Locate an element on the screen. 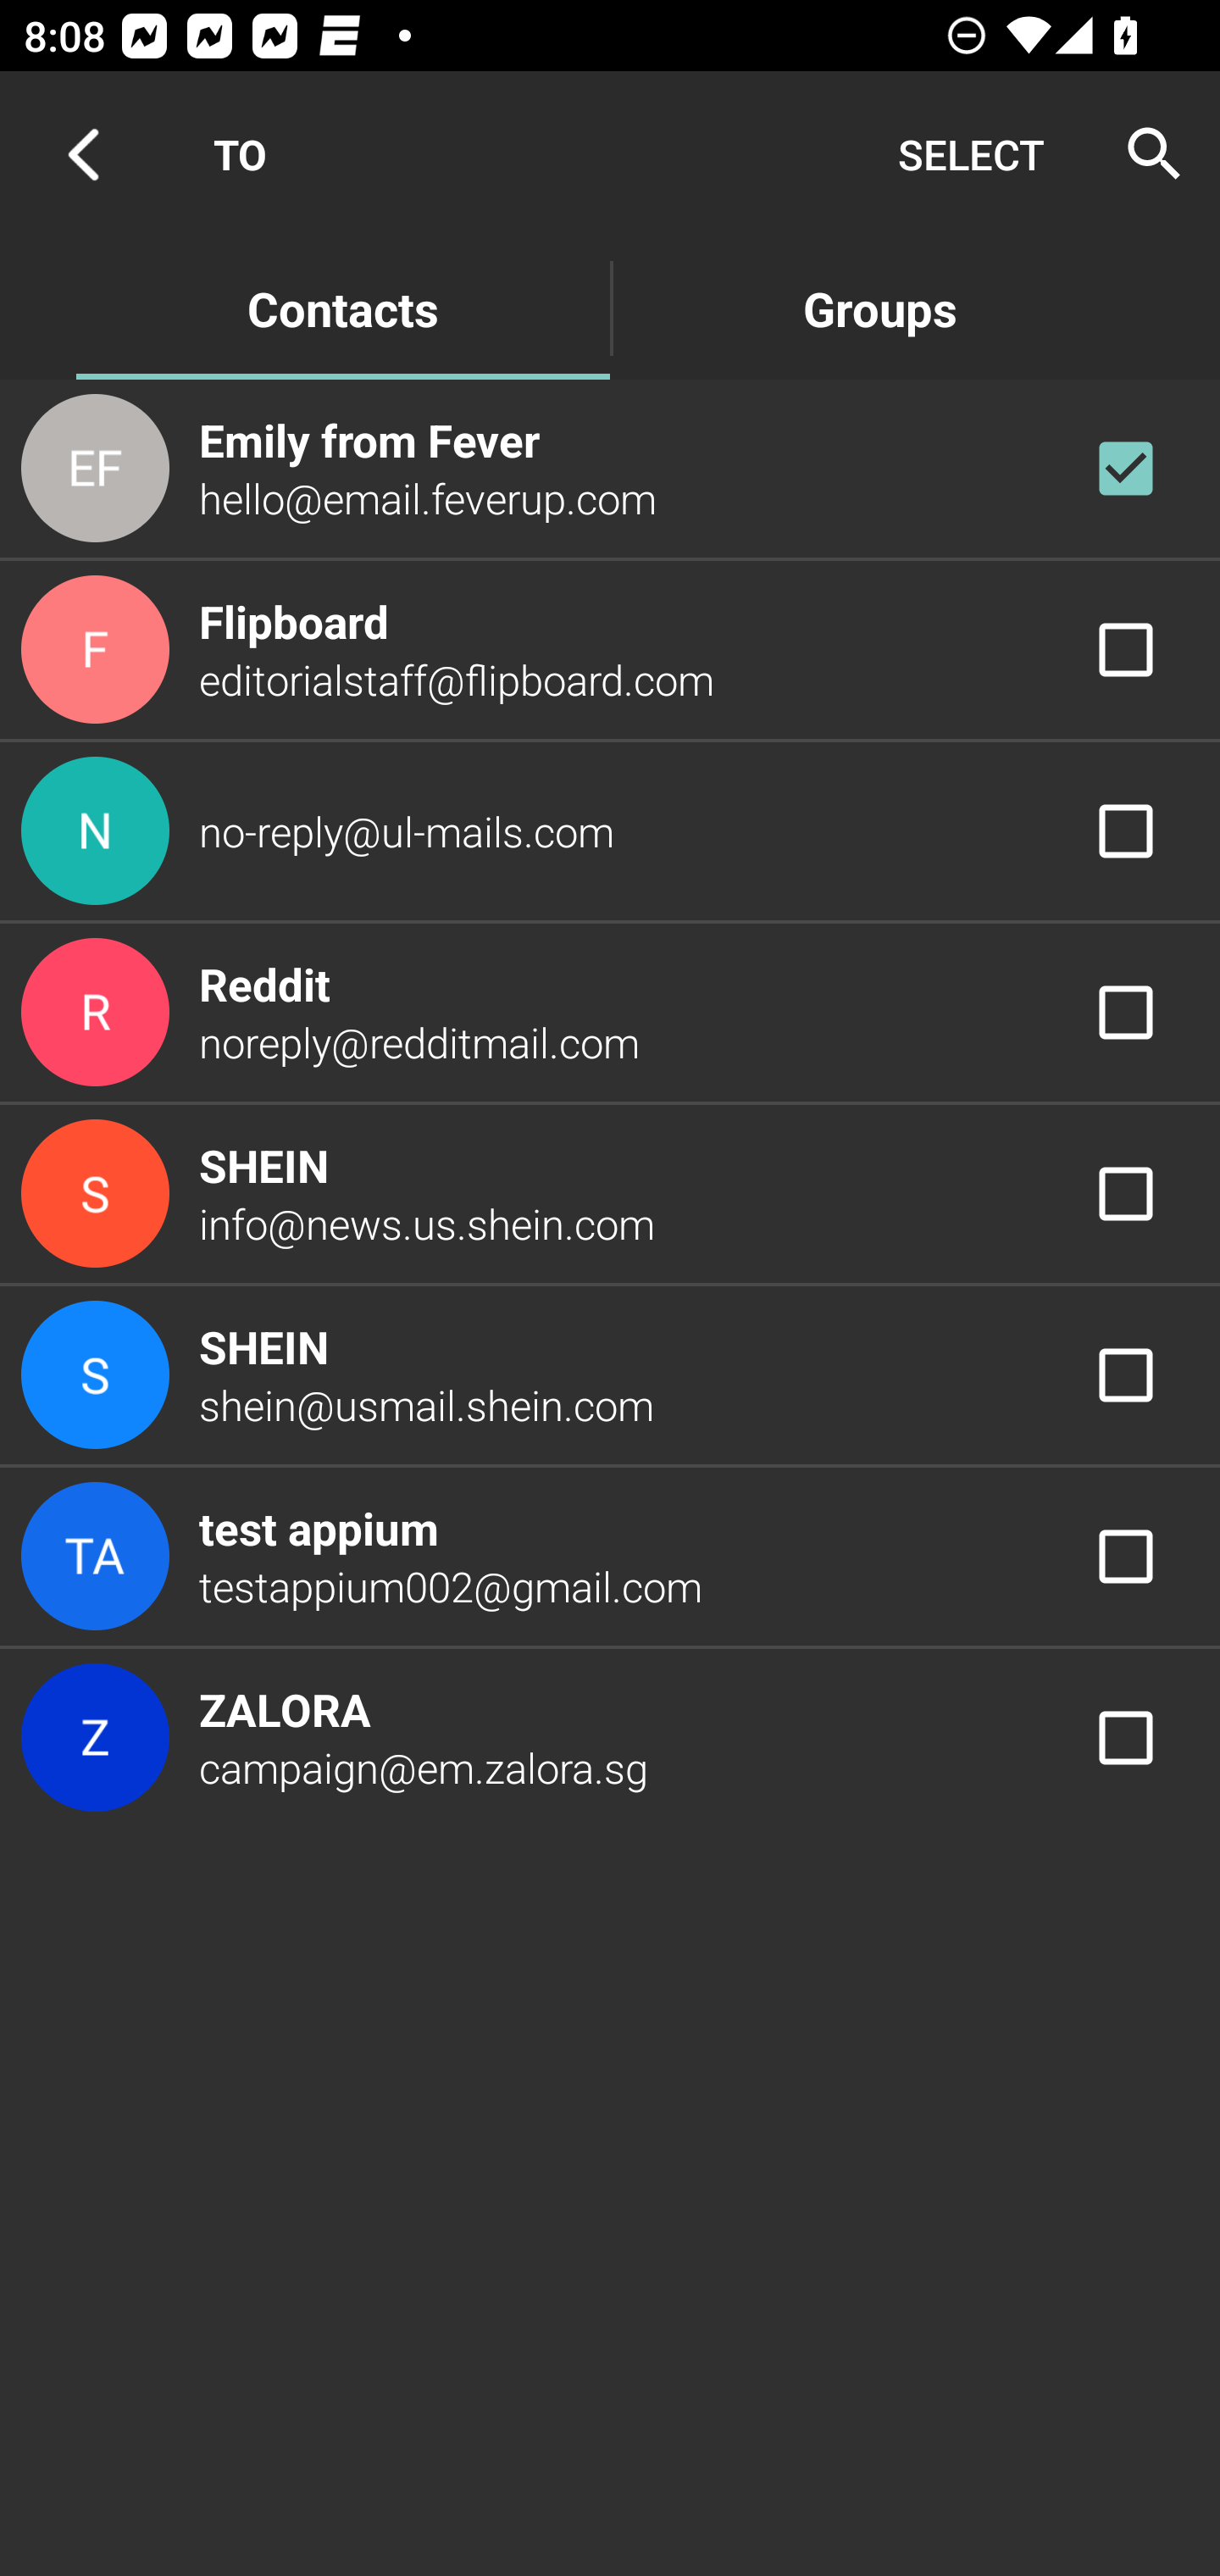 The height and width of the screenshot is (2576, 1220). Groups is located at coordinates (879, 307).